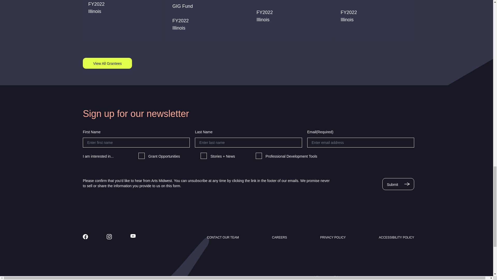  I want to click on National Endowment for the Arts, so click(381, 278).